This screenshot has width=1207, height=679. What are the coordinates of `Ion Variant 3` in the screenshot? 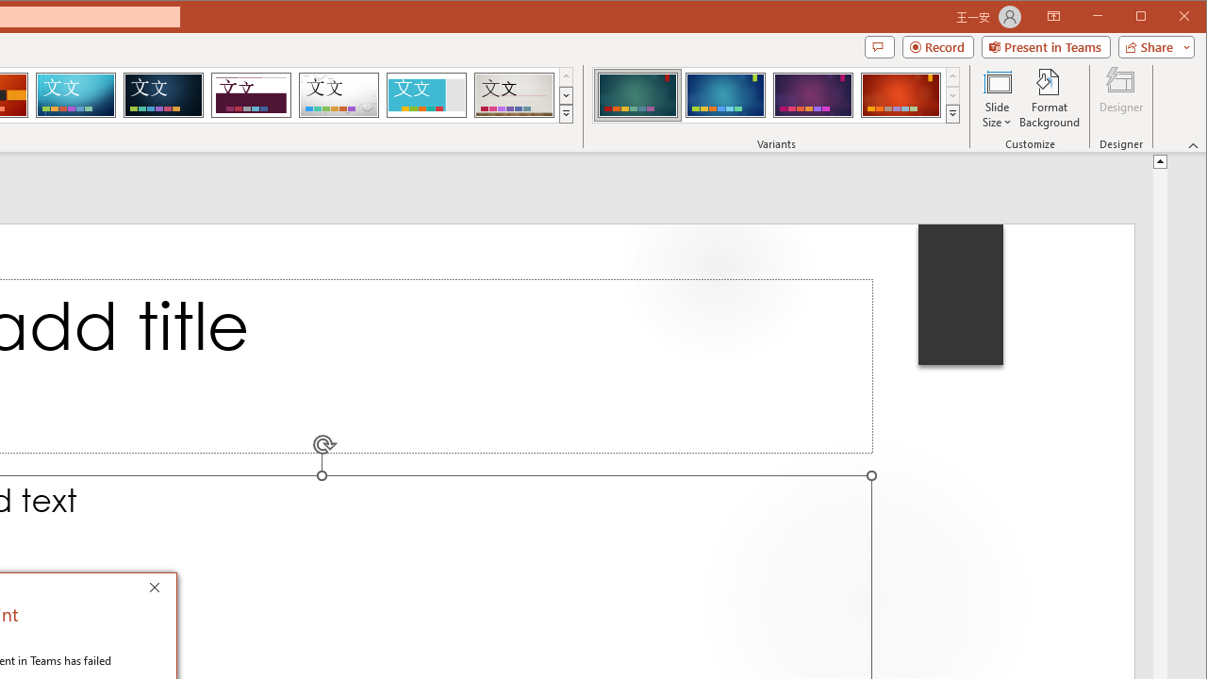 It's located at (813, 94).